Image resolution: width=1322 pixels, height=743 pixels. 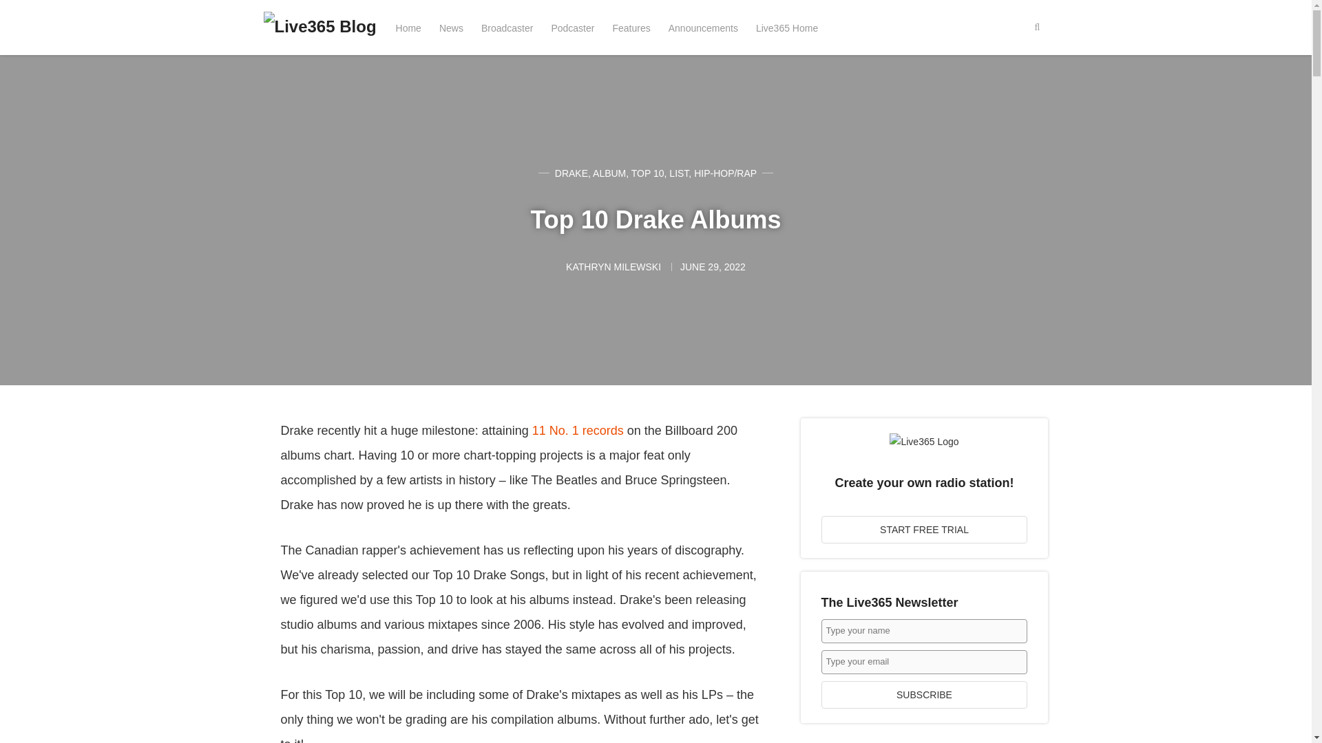 What do you see at coordinates (609, 173) in the screenshot?
I see `ALBUM` at bounding box center [609, 173].